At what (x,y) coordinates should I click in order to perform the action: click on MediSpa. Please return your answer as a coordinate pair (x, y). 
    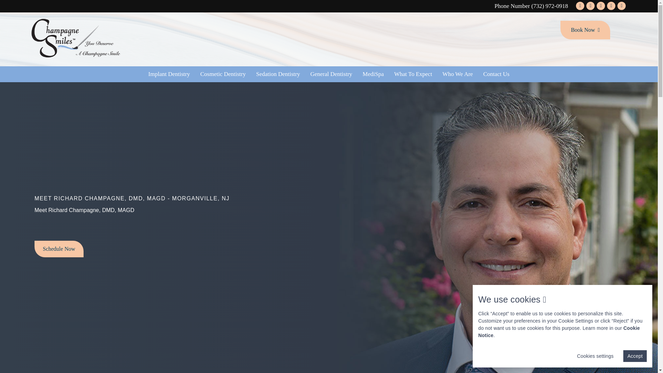
    Looking at the image, I should click on (373, 74).